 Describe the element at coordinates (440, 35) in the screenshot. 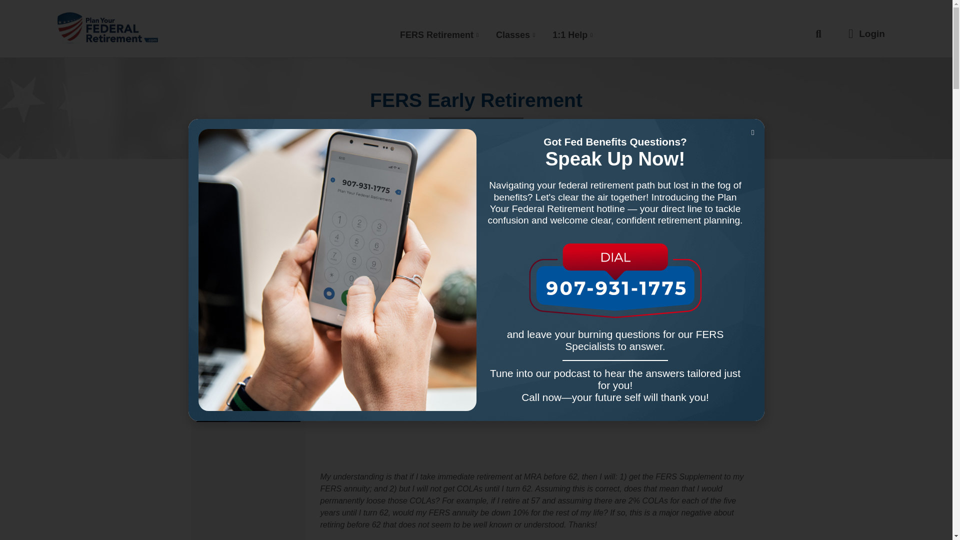

I see `FERS Retirement` at that location.